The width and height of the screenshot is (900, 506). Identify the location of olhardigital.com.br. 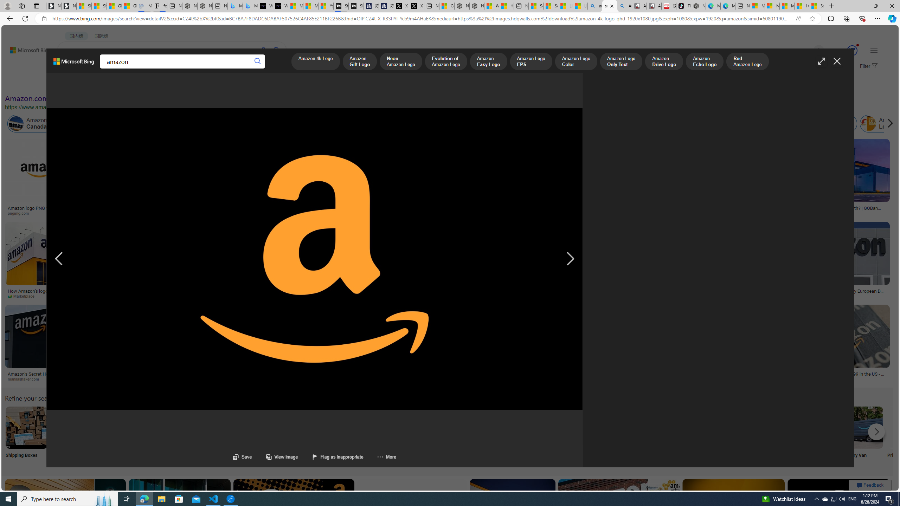
(485, 379).